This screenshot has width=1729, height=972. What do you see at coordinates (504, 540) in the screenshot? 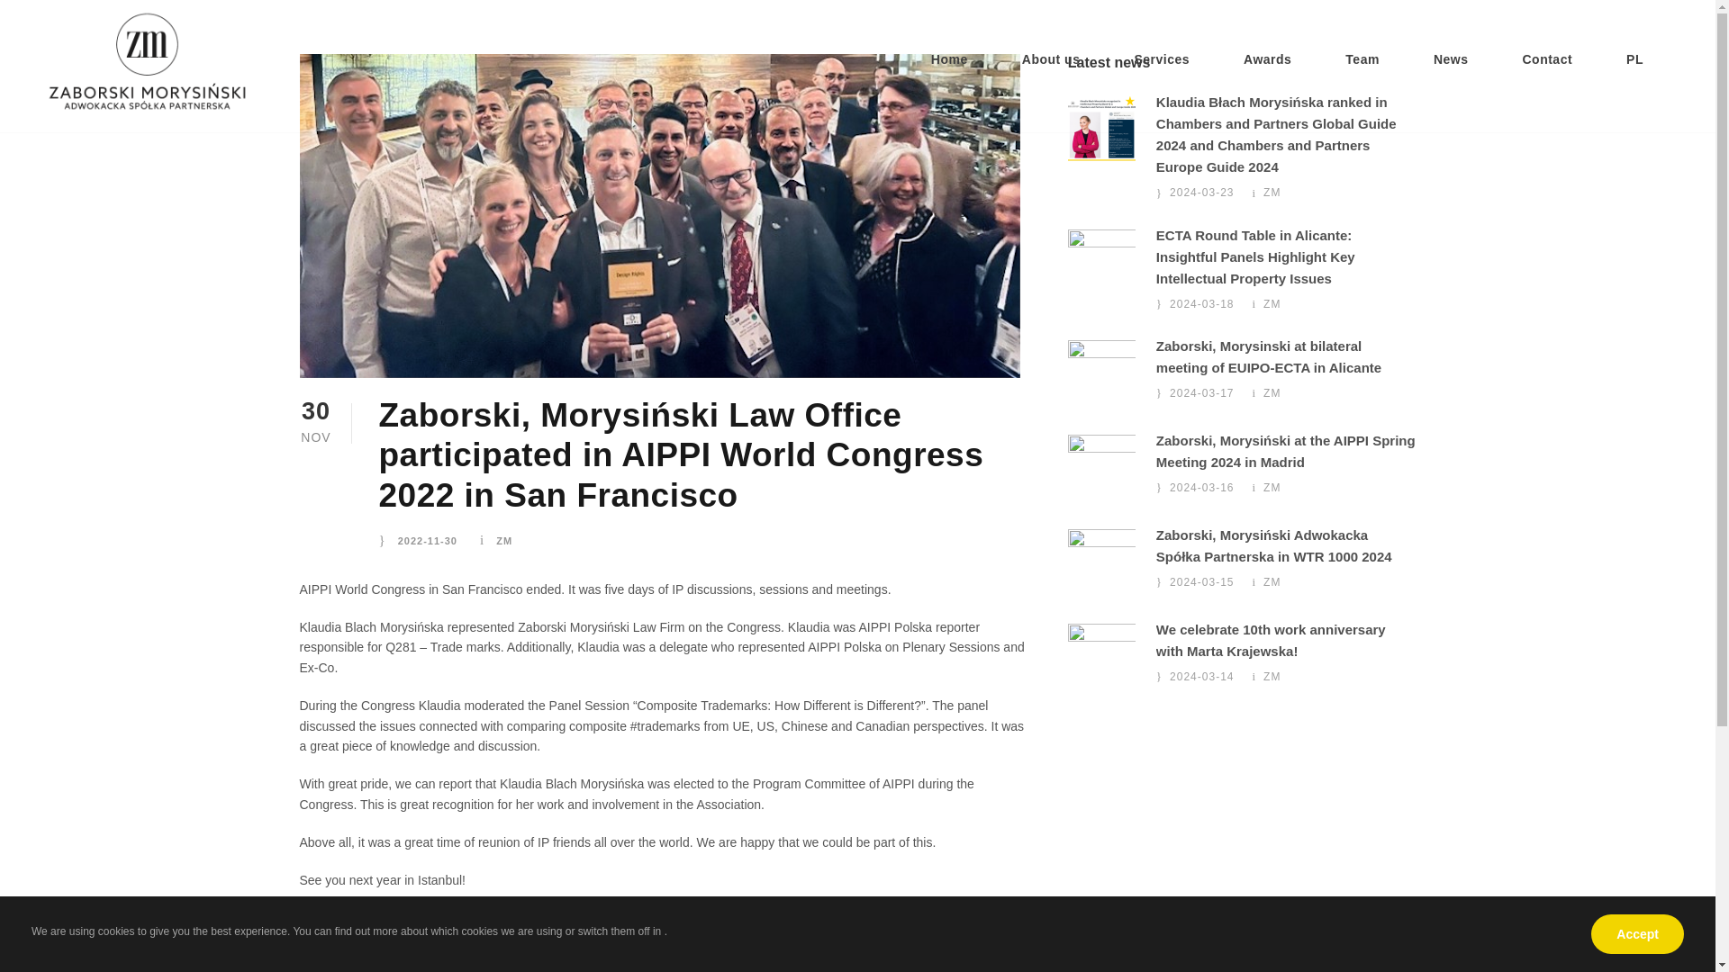
I see `Posts by ZM` at bounding box center [504, 540].